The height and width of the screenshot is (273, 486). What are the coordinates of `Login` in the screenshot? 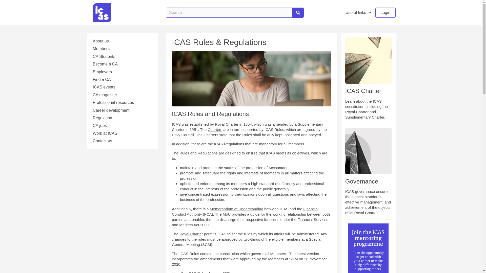 It's located at (385, 13).